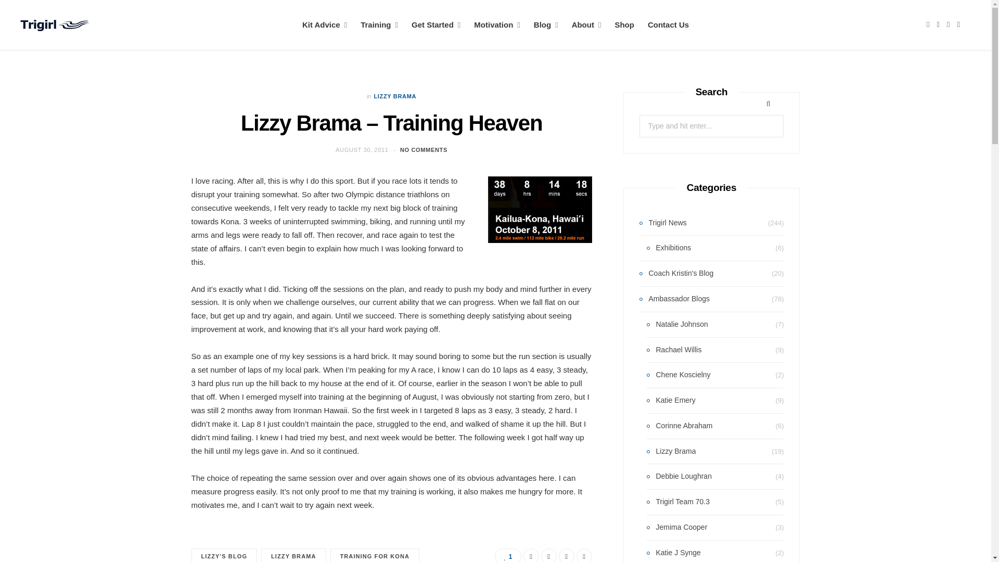  What do you see at coordinates (325, 25) in the screenshot?
I see `Triathlon Kit Advice` at bounding box center [325, 25].